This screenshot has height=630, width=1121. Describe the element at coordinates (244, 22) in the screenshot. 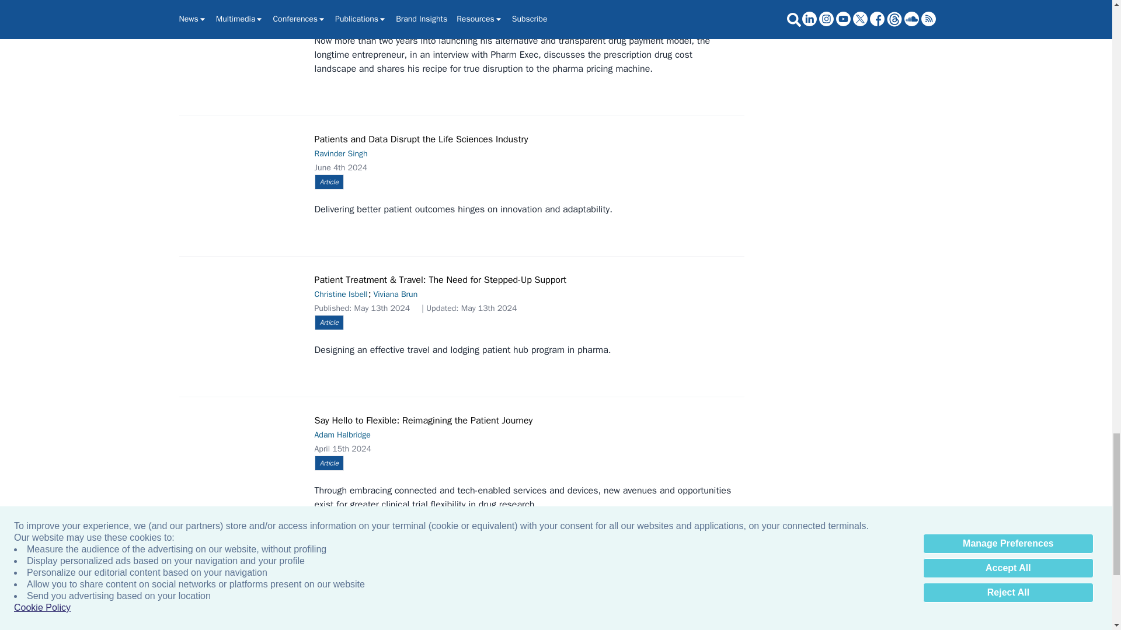

I see `Pharm Exec Exclusive: Mark Cuban Talks Drug Pricing ` at that location.